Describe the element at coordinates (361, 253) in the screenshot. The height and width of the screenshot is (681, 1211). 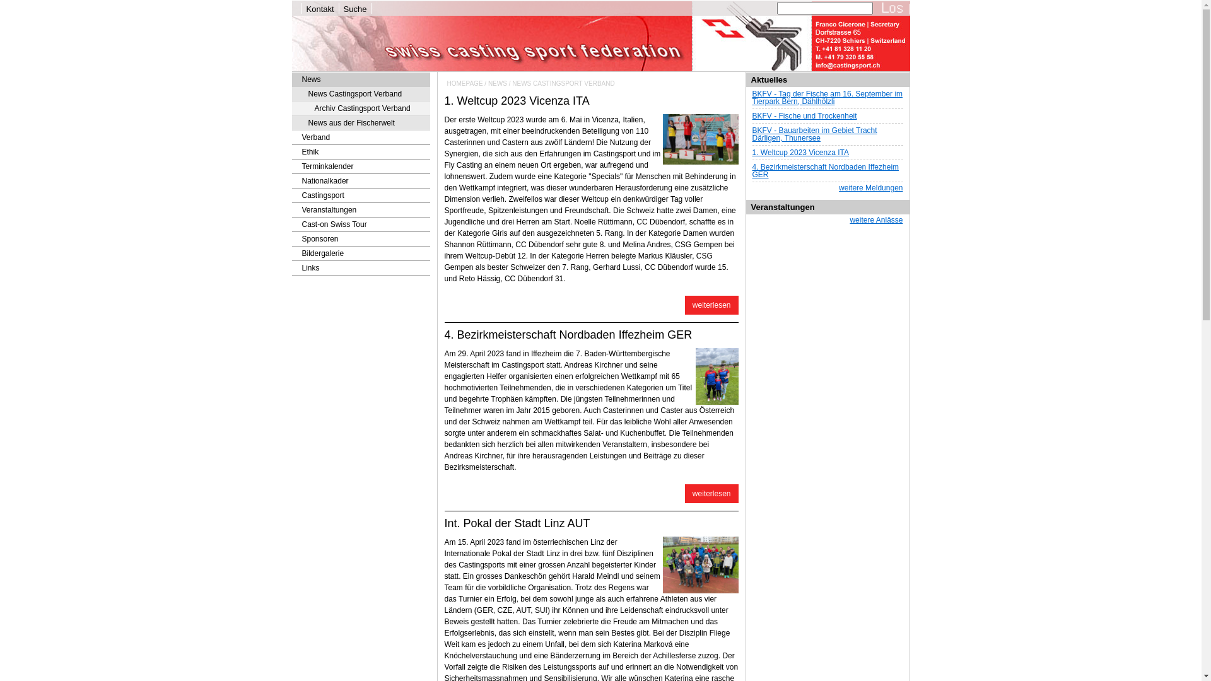
I see `Bildergalerie` at that location.